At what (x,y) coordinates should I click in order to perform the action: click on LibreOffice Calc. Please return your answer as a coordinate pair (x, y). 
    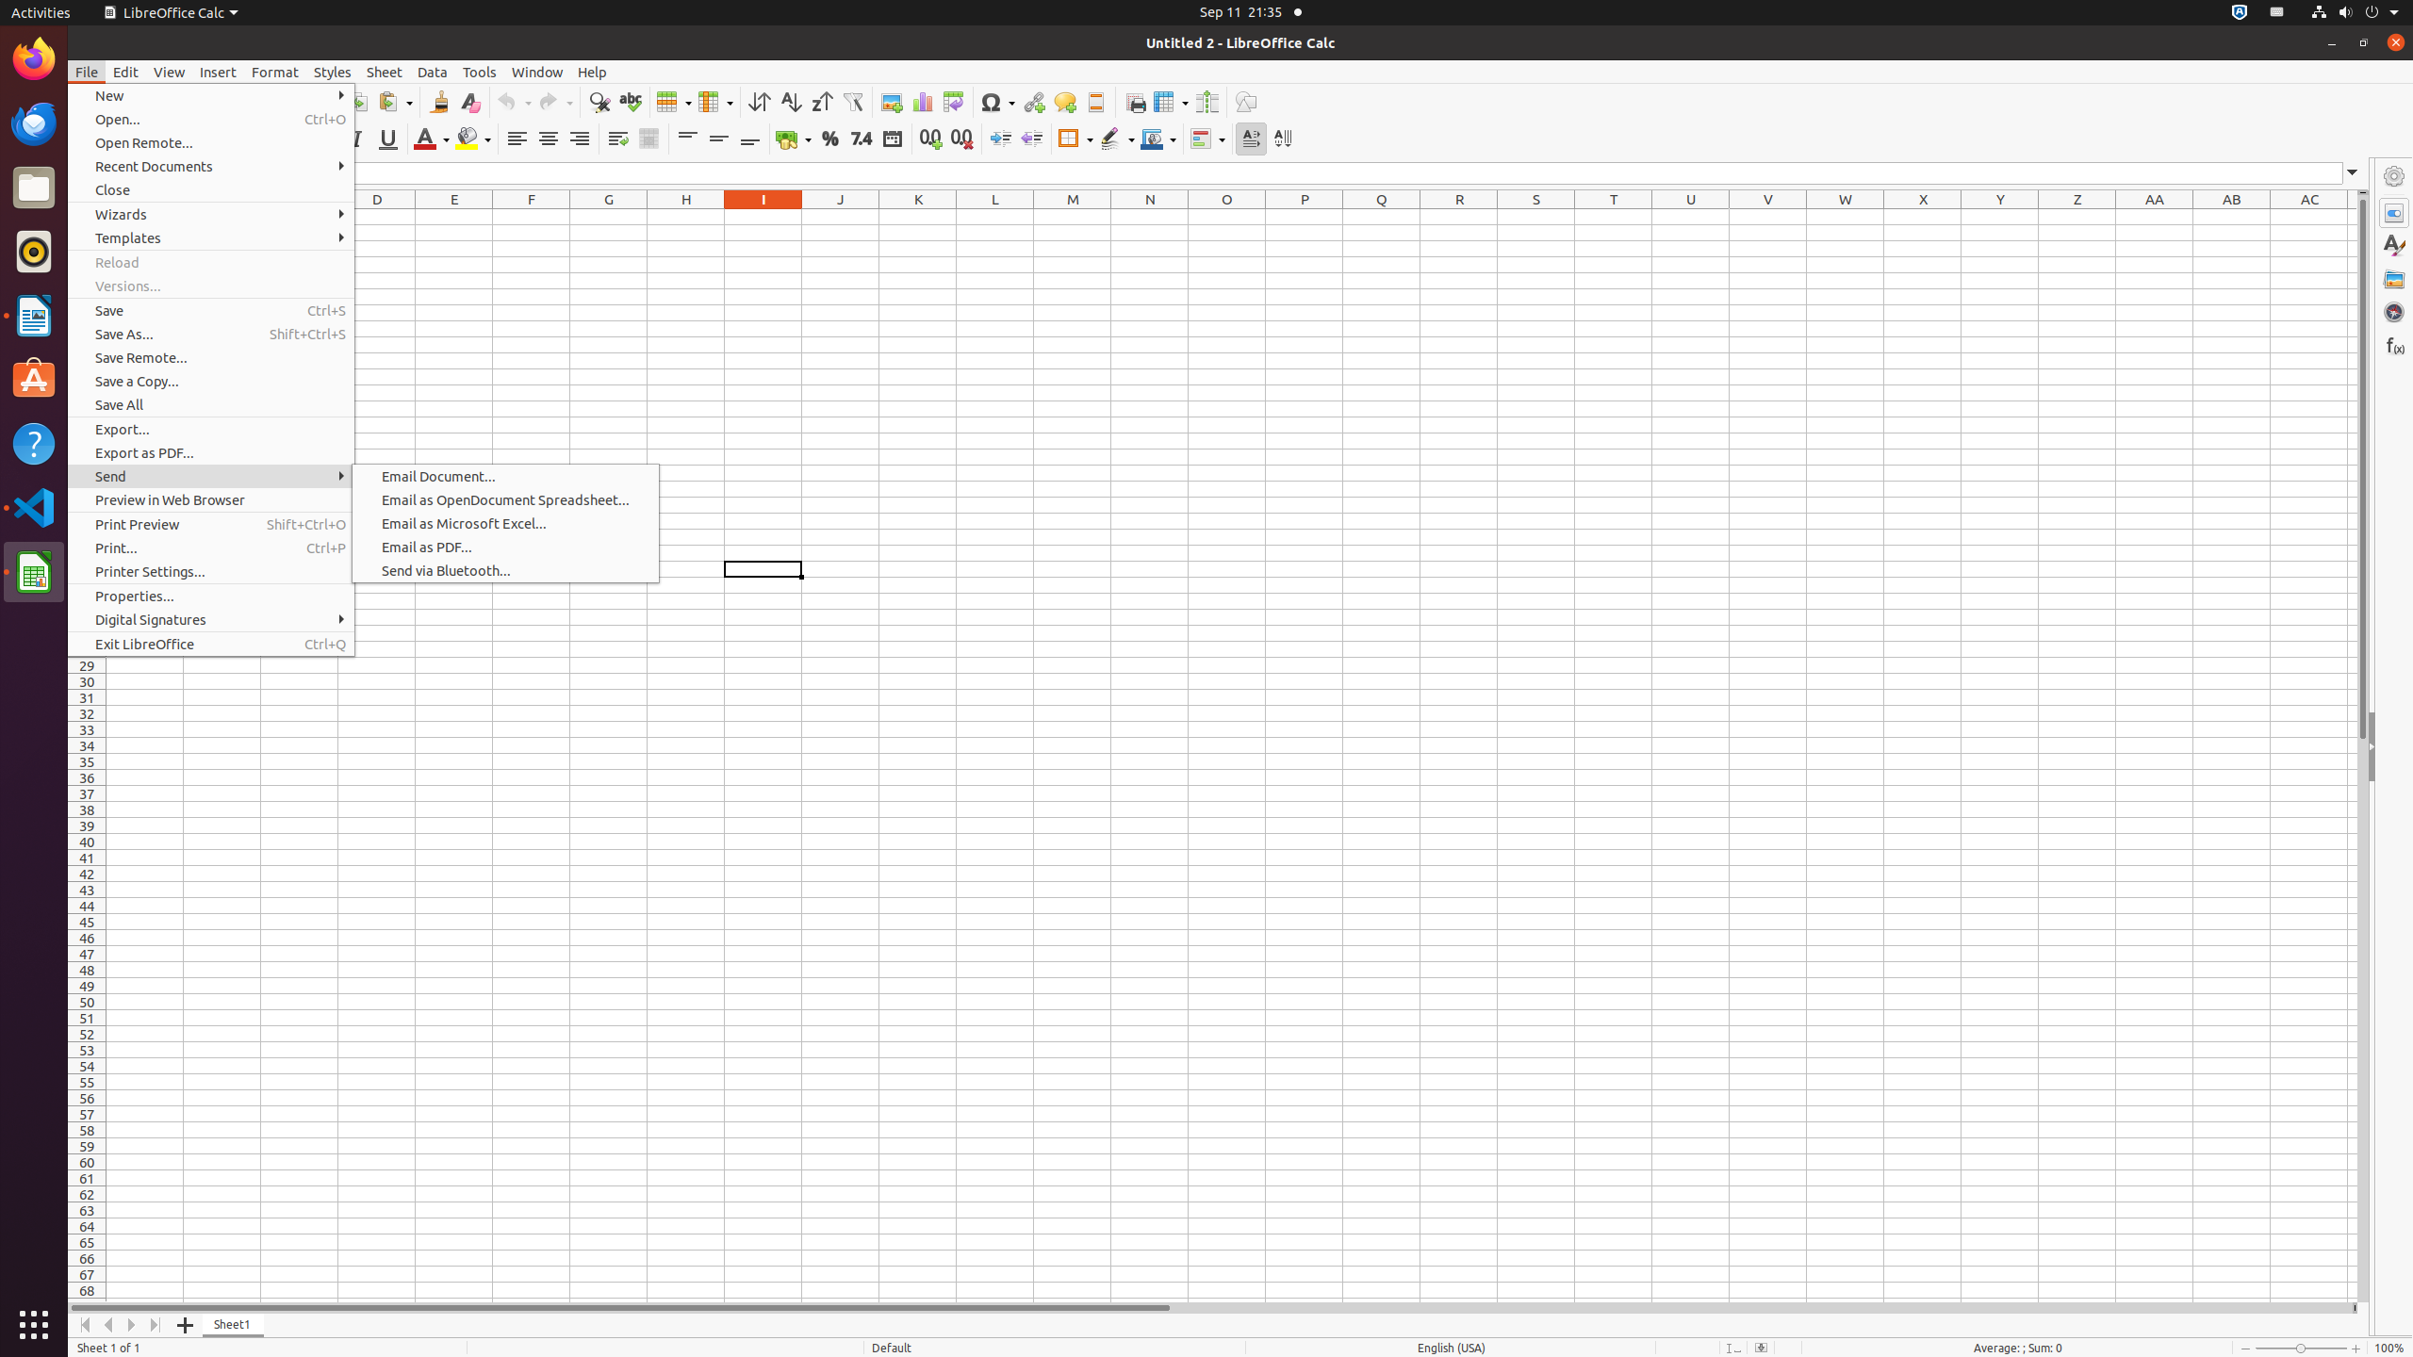
    Looking at the image, I should click on (171, 13).